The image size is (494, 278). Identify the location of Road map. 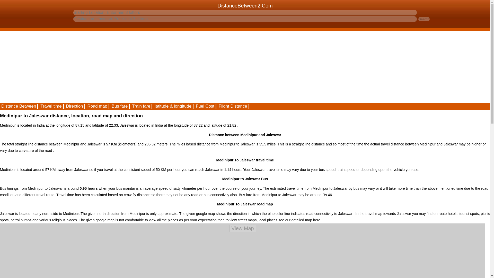
(98, 106).